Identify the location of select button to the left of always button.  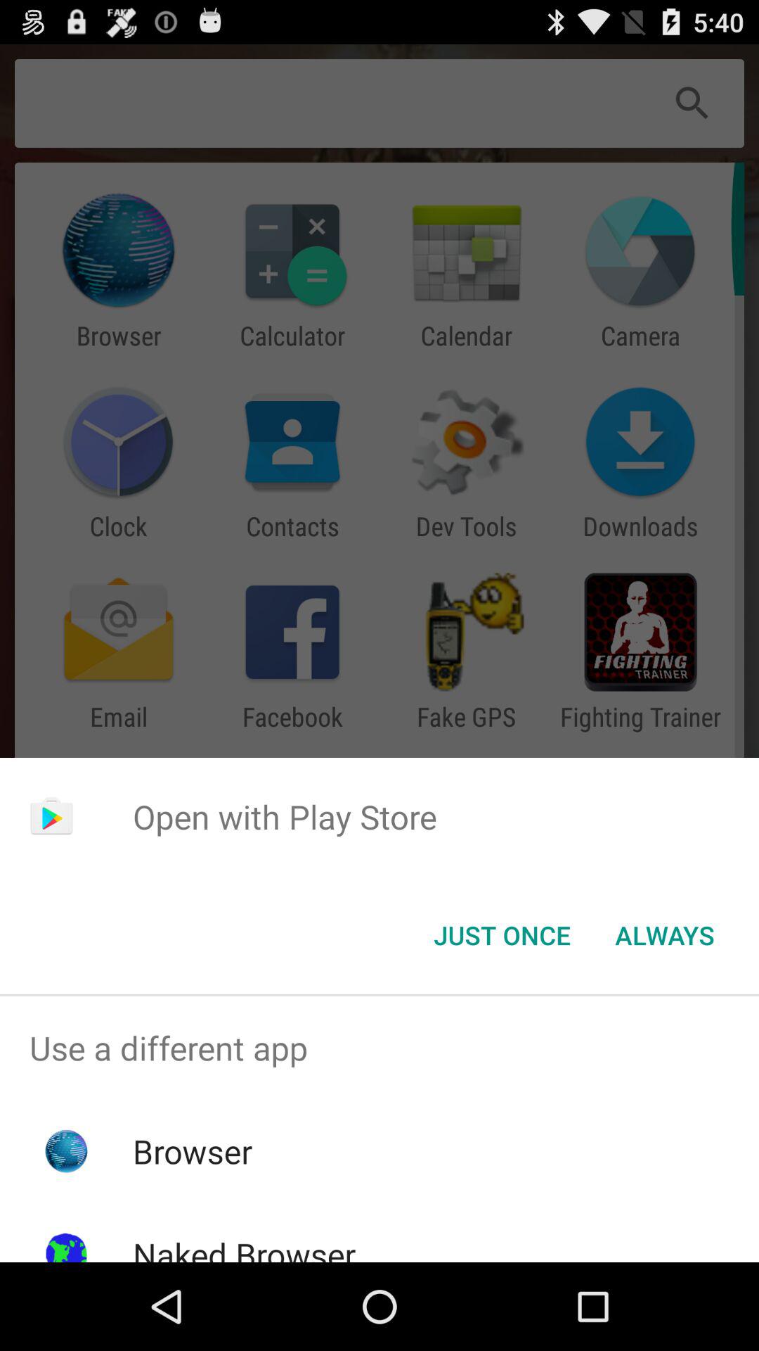
(502, 935).